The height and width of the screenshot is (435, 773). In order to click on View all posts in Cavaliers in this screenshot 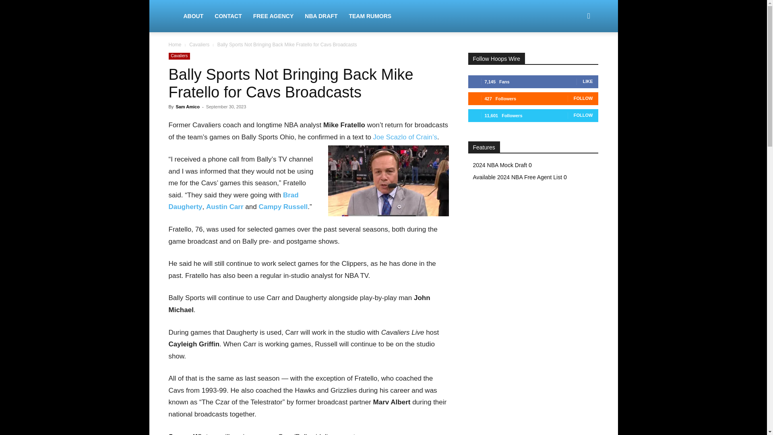, I will do `click(199, 44)`.